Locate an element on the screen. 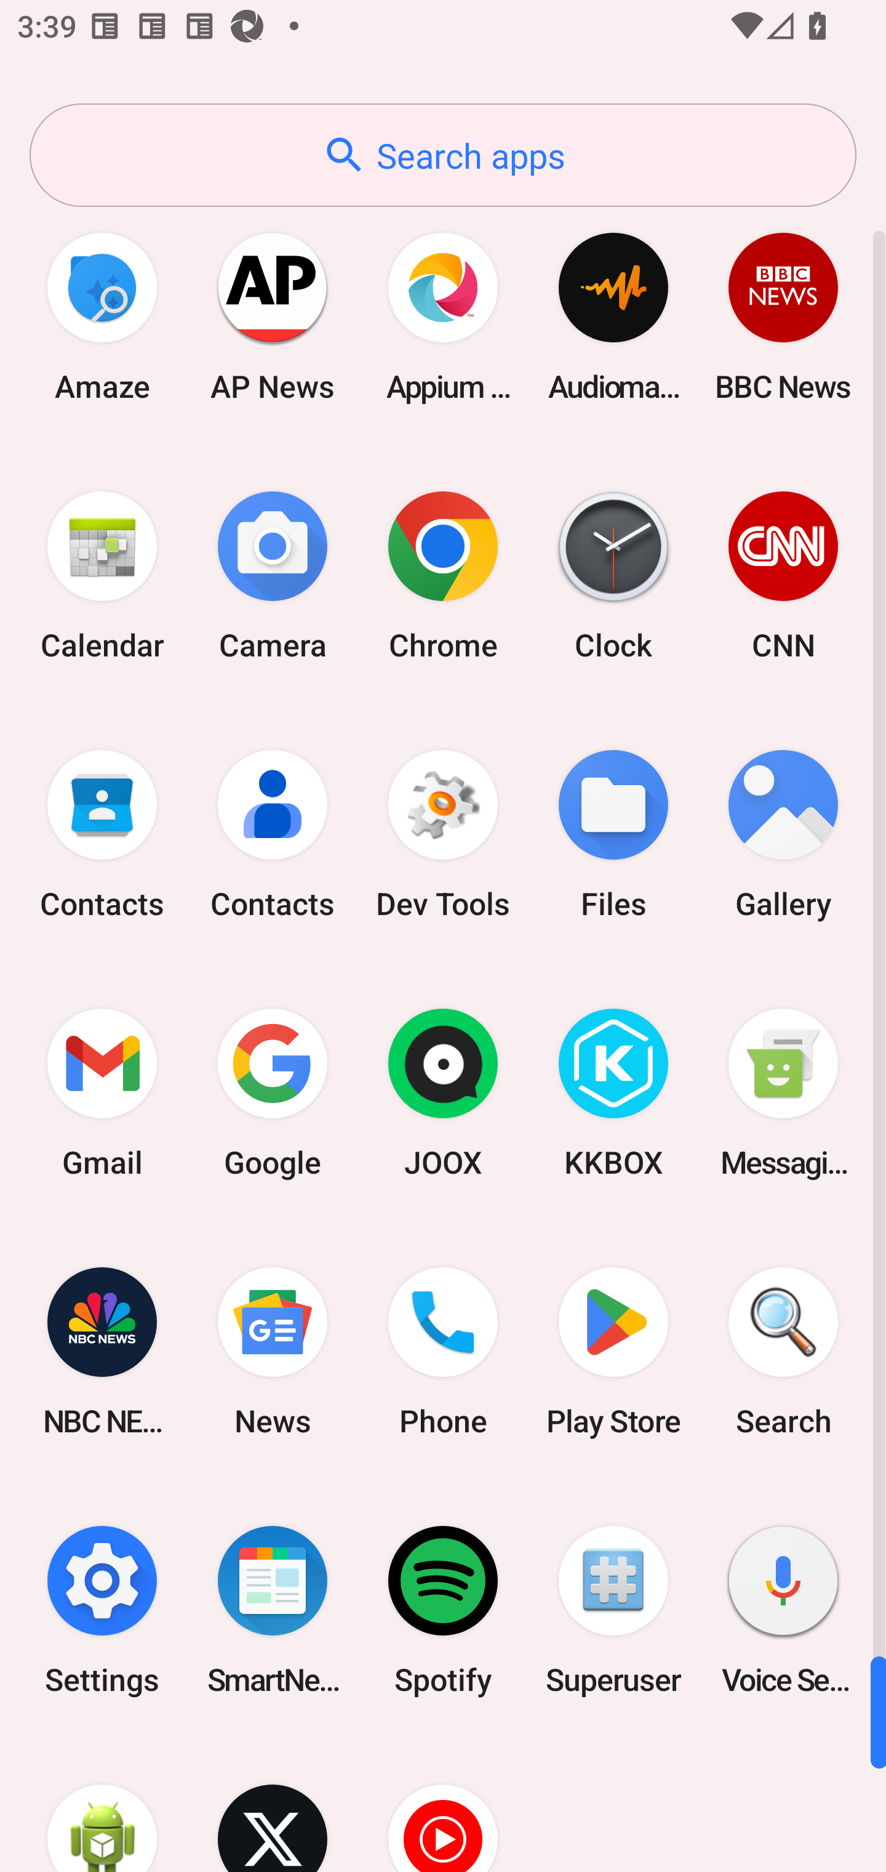 The image size is (886, 1872). Phone is located at coordinates (443, 1351).